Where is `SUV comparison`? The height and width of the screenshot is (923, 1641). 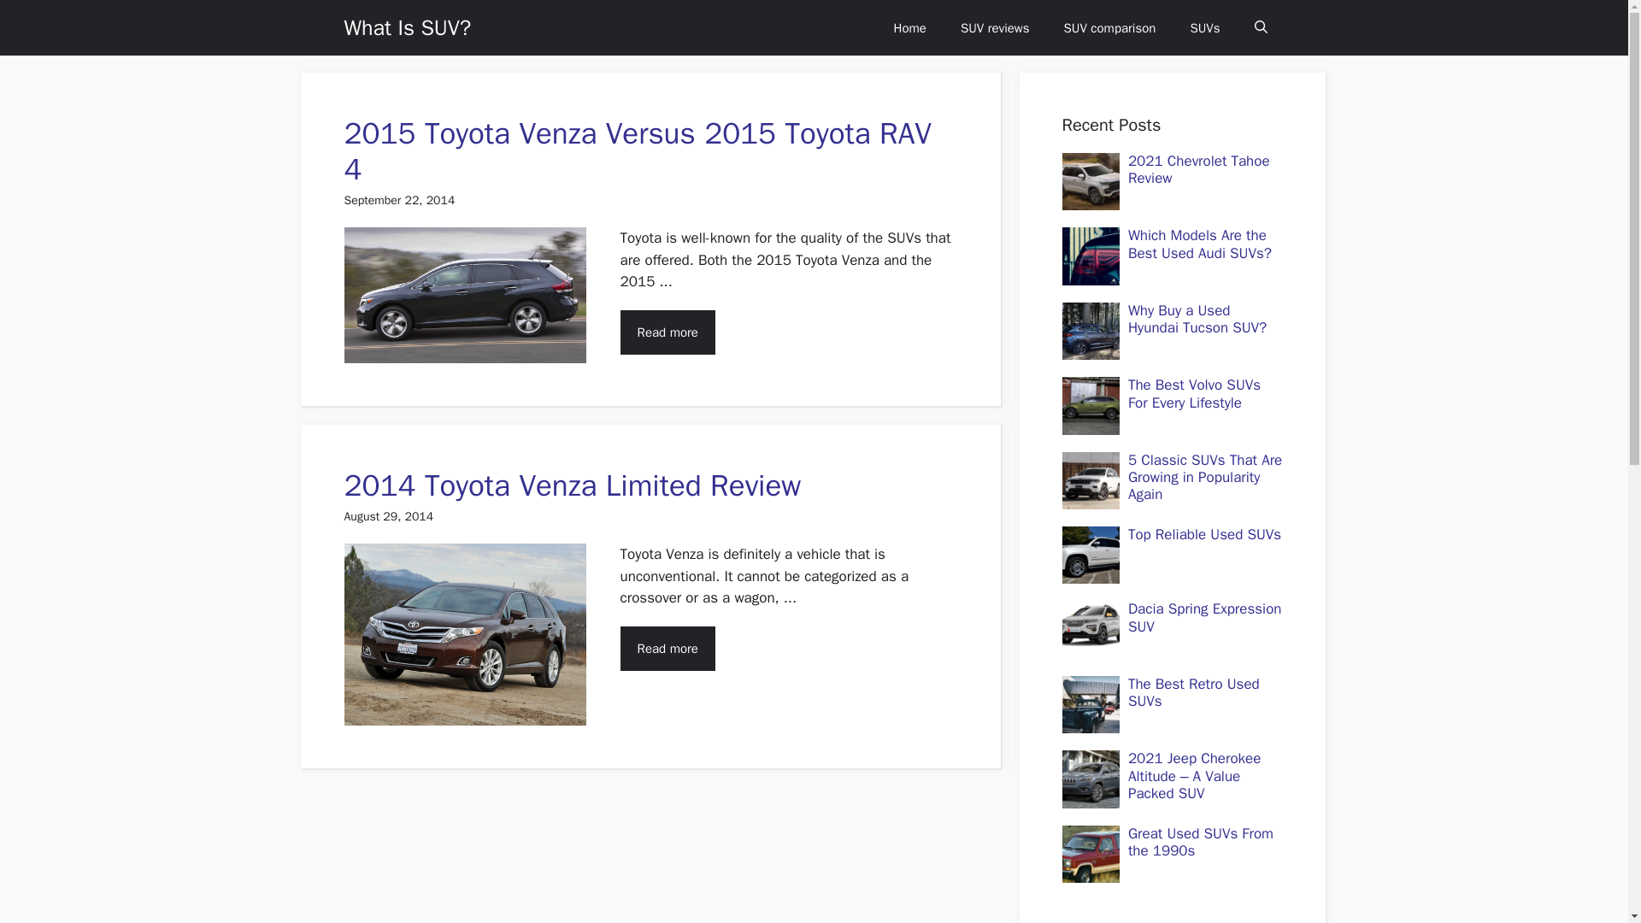
SUV comparison is located at coordinates (1109, 27).